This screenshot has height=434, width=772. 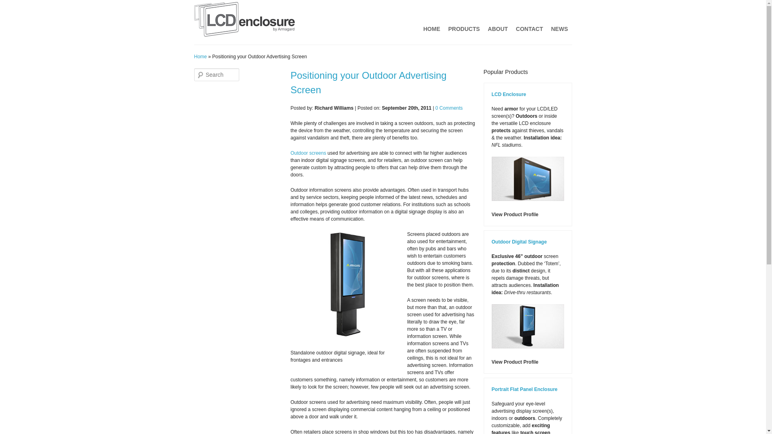 What do you see at coordinates (432, 29) in the screenshot?
I see `HOME` at bounding box center [432, 29].